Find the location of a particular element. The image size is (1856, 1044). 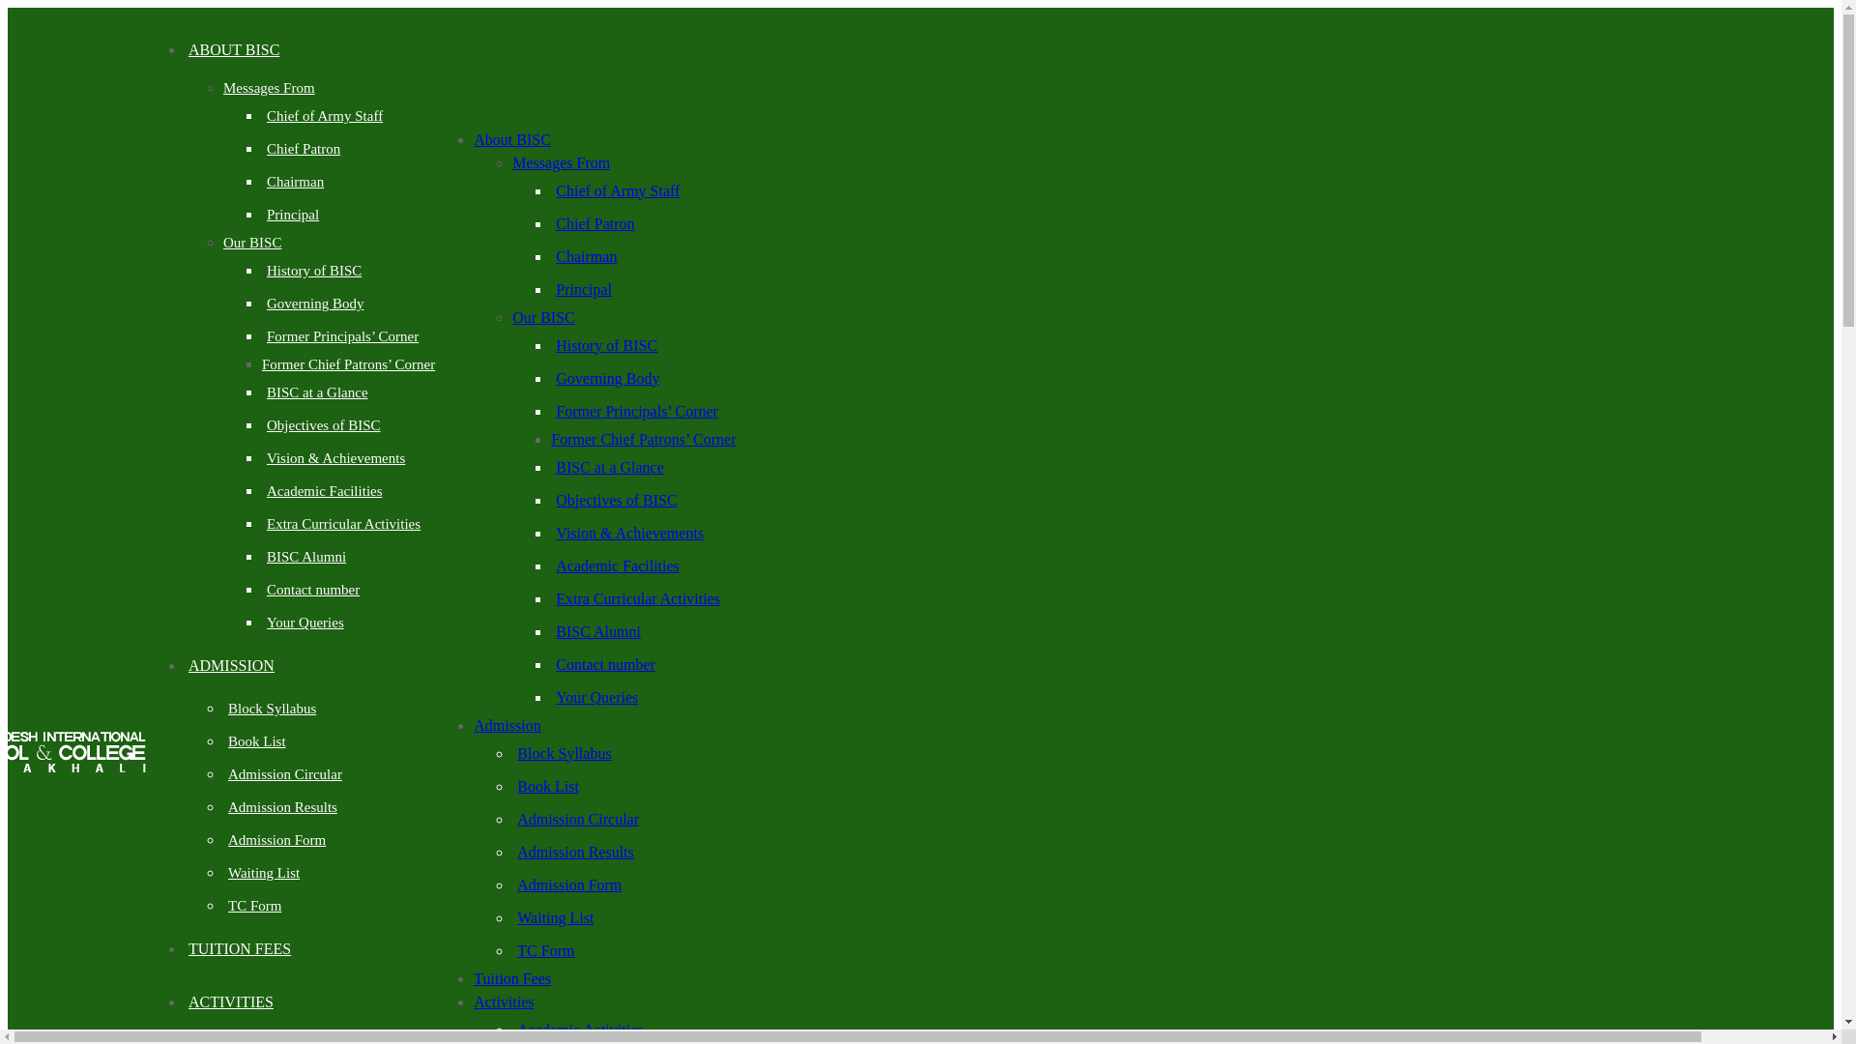

Extra Curricular Activities is located at coordinates (344, 524).